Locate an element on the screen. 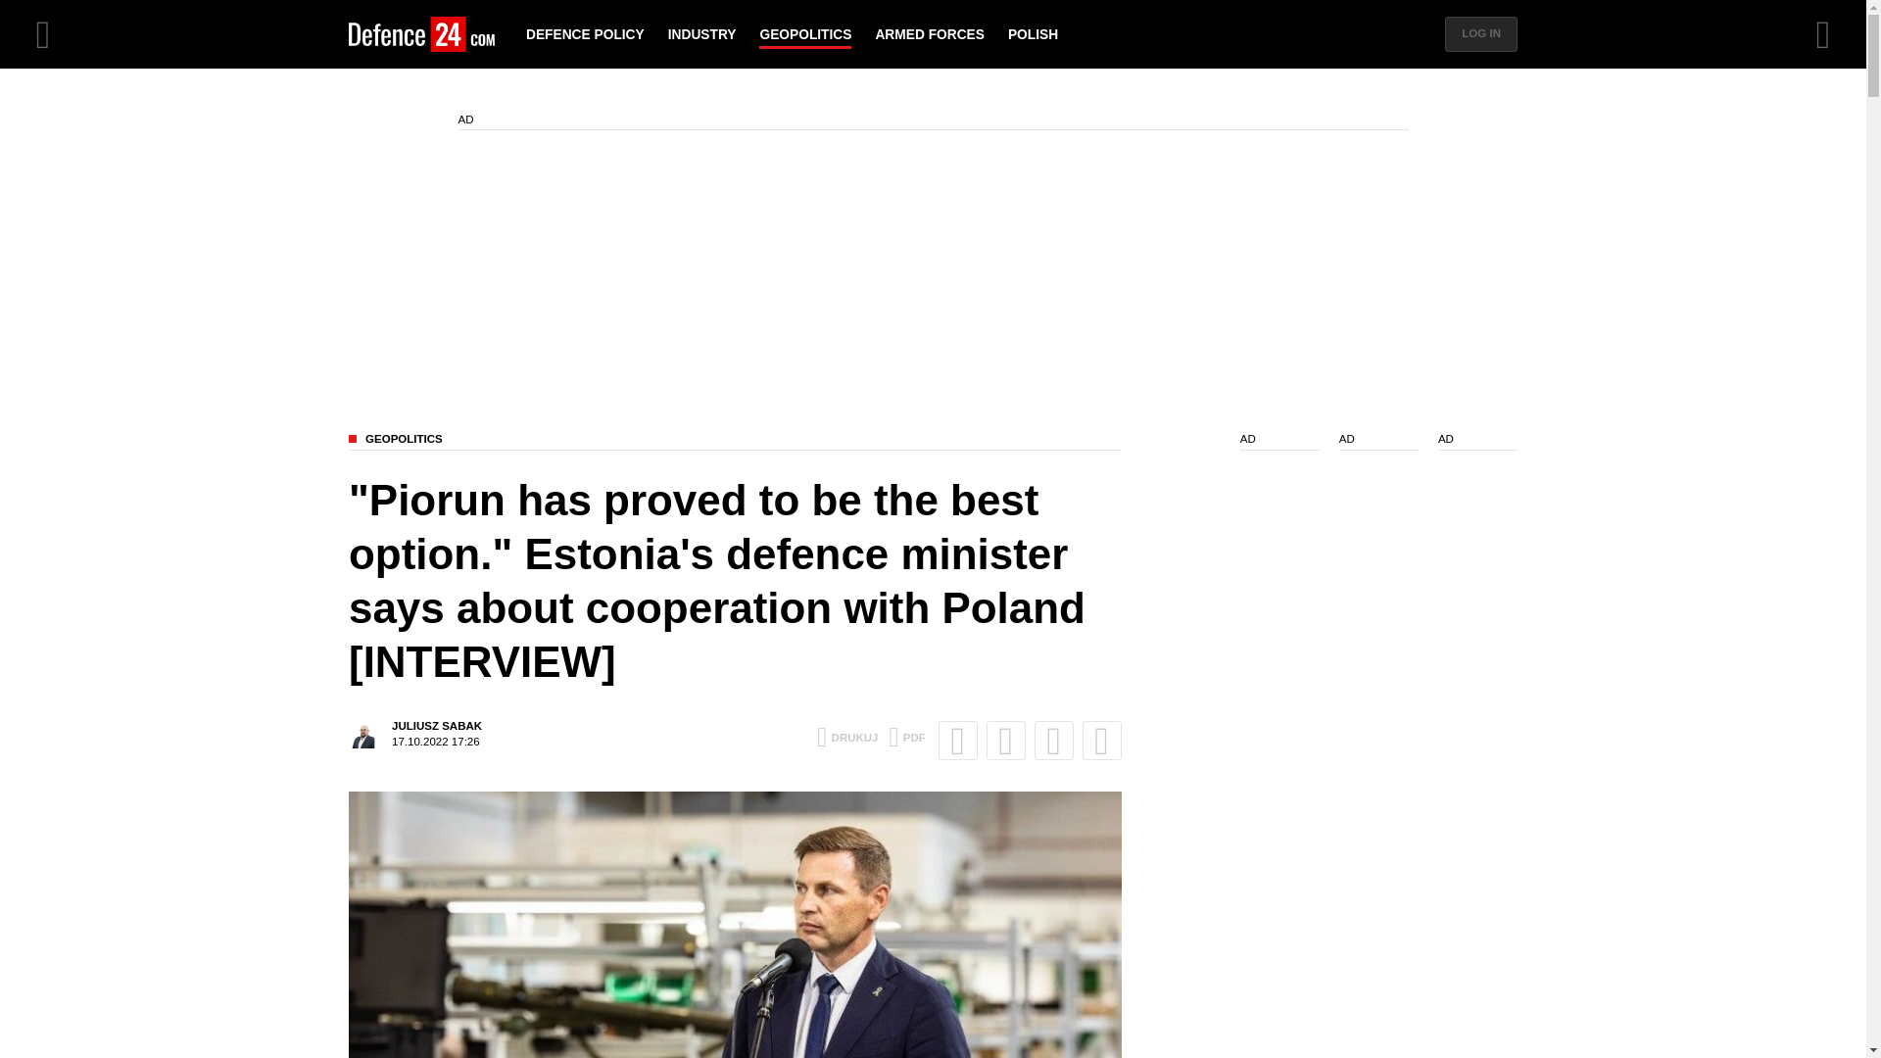 The image size is (1881, 1058). GEOPOLITICS is located at coordinates (735, 441).